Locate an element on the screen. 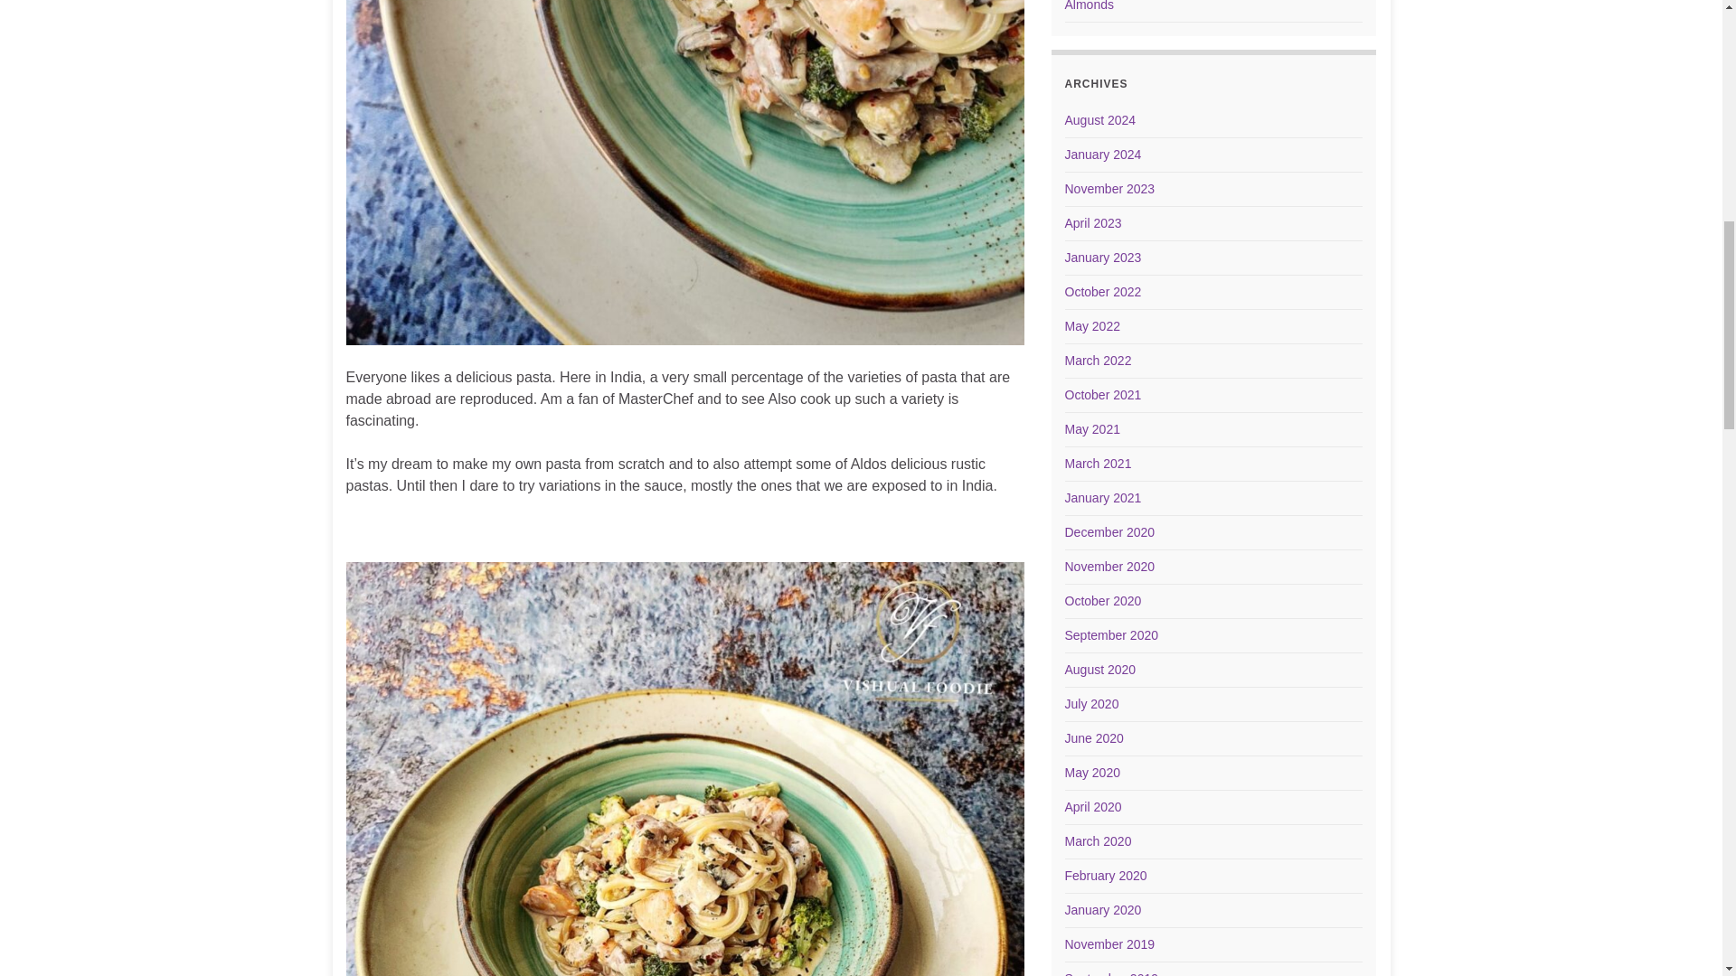 This screenshot has height=976, width=1736. January 2024 is located at coordinates (1103, 155).